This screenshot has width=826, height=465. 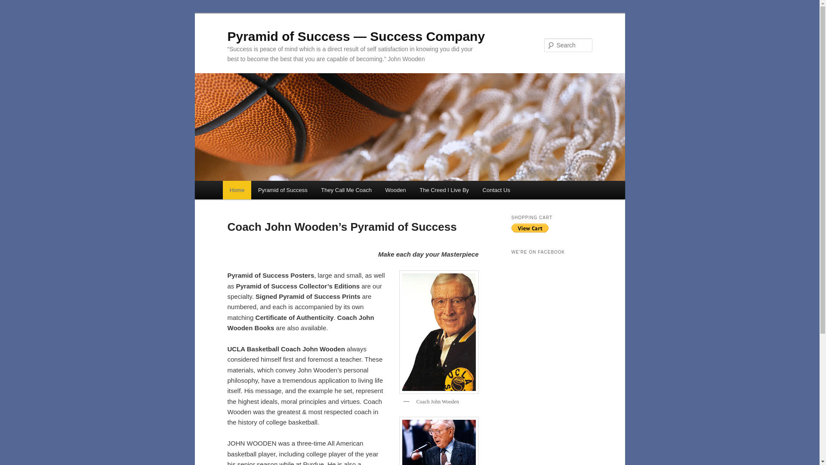 What do you see at coordinates (14, 5) in the screenshot?
I see `Search` at bounding box center [14, 5].